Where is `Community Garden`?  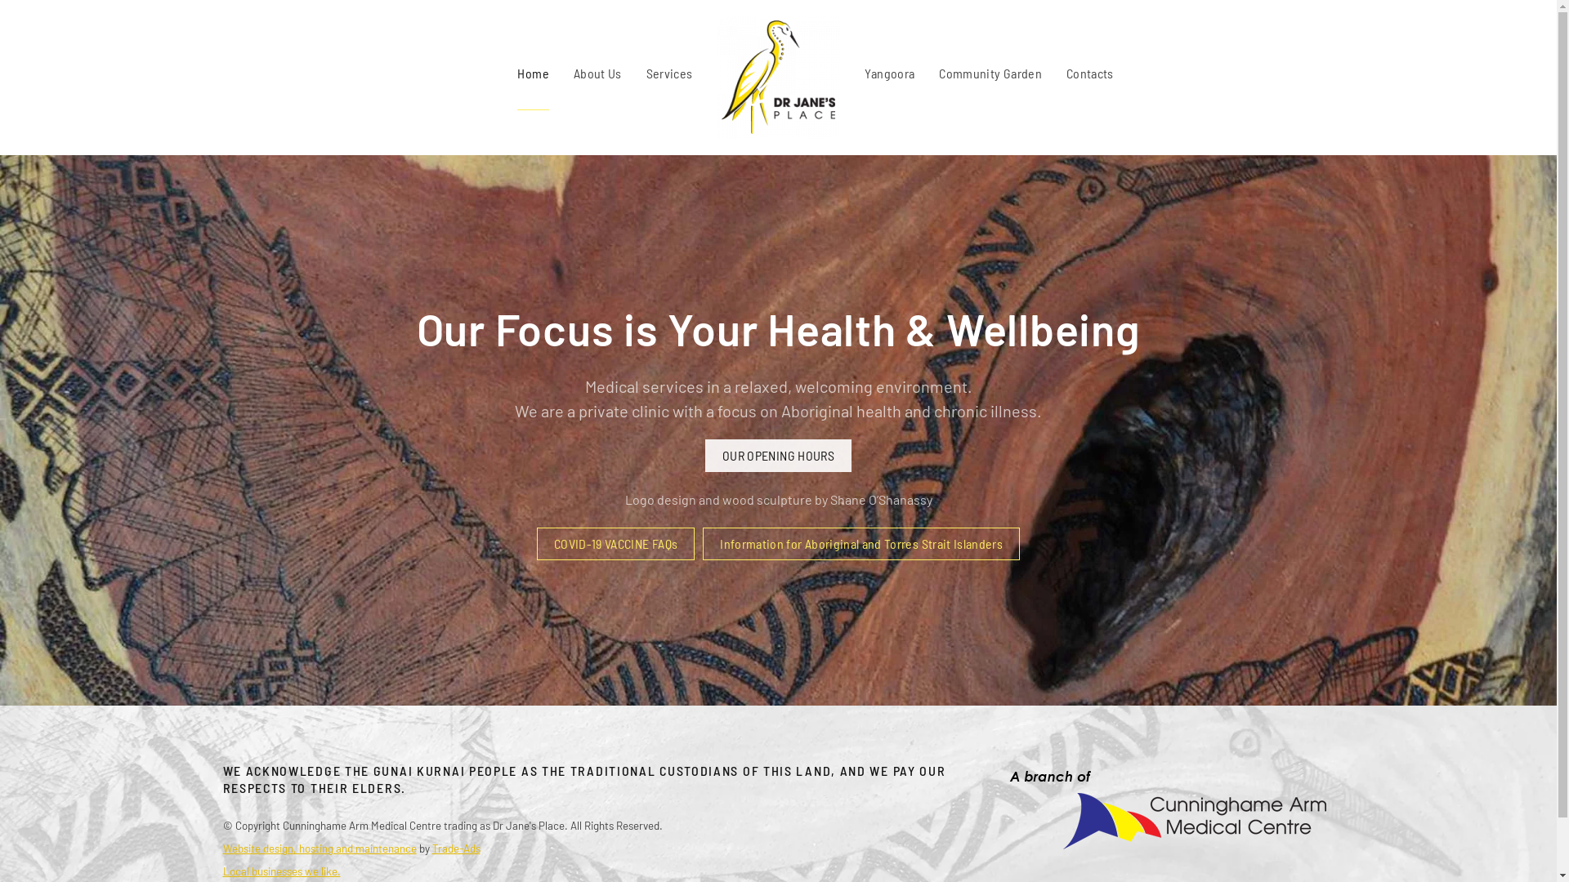
Community Garden is located at coordinates (990, 73).